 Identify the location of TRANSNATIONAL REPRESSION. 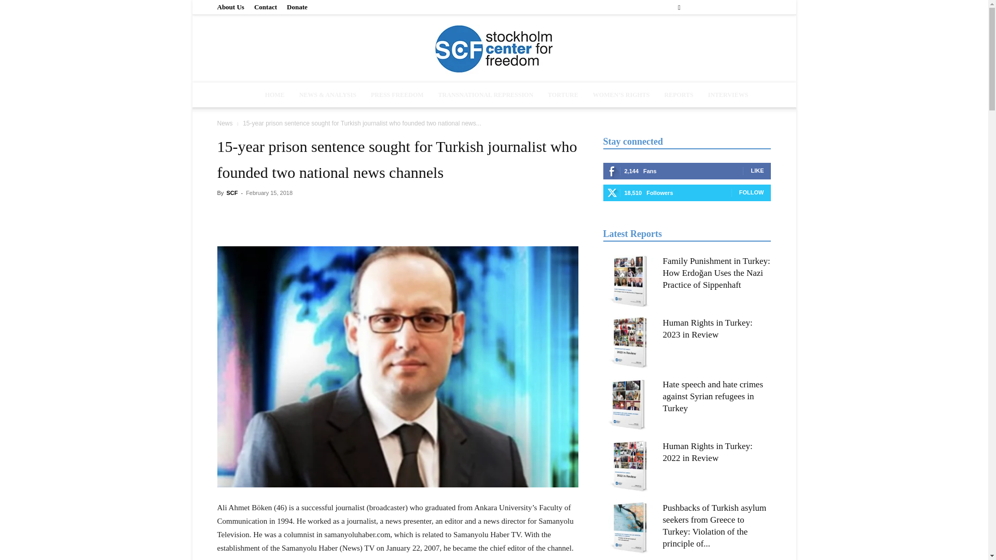
(486, 94).